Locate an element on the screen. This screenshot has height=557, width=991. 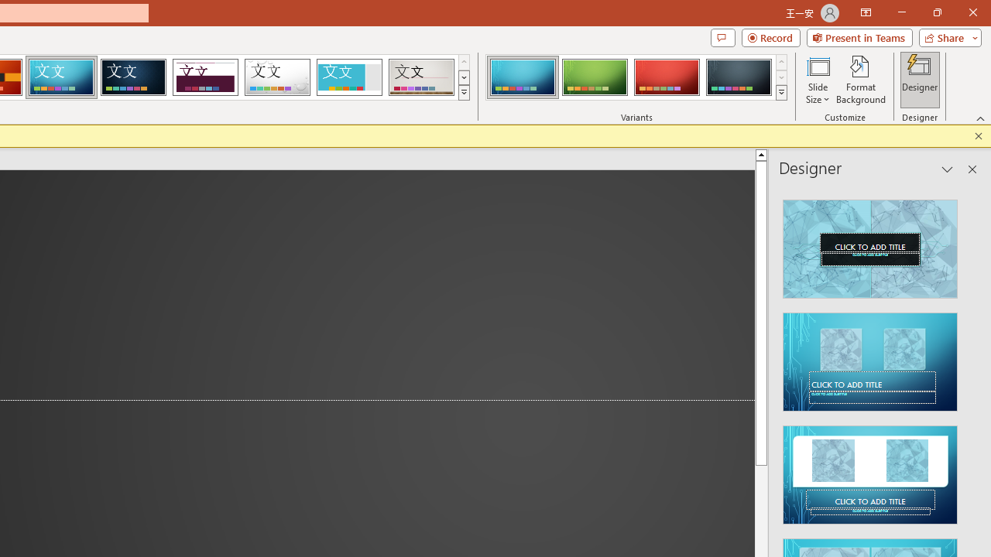
Format Background is located at coordinates (861, 79).